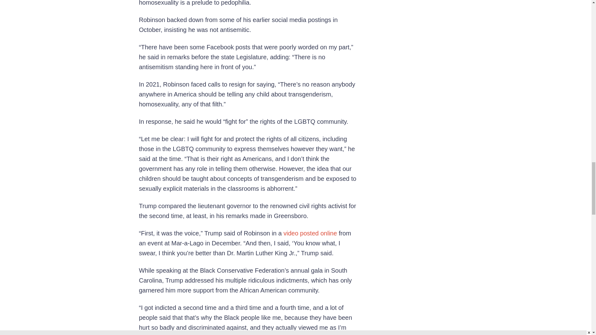 This screenshot has height=335, width=596. Describe the element at coordinates (310, 233) in the screenshot. I see `video posted online` at that location.